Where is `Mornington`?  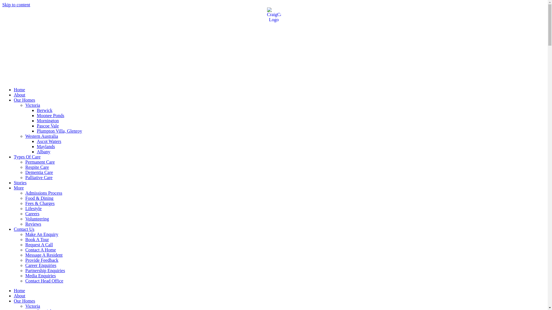
Mornington is located at coordinates (48, 121).